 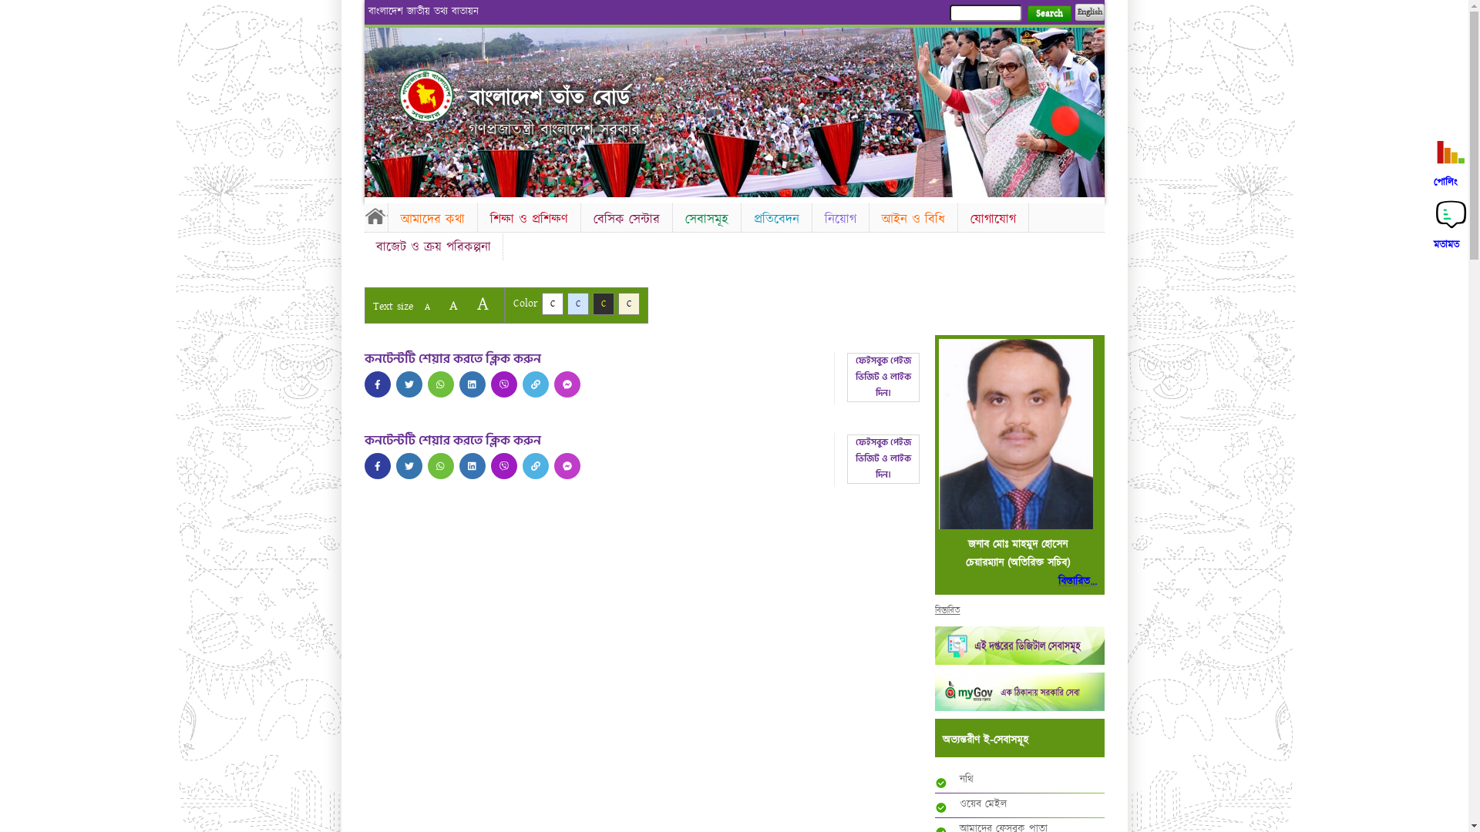 I want to click on Search, so click(x=1048, y=14).